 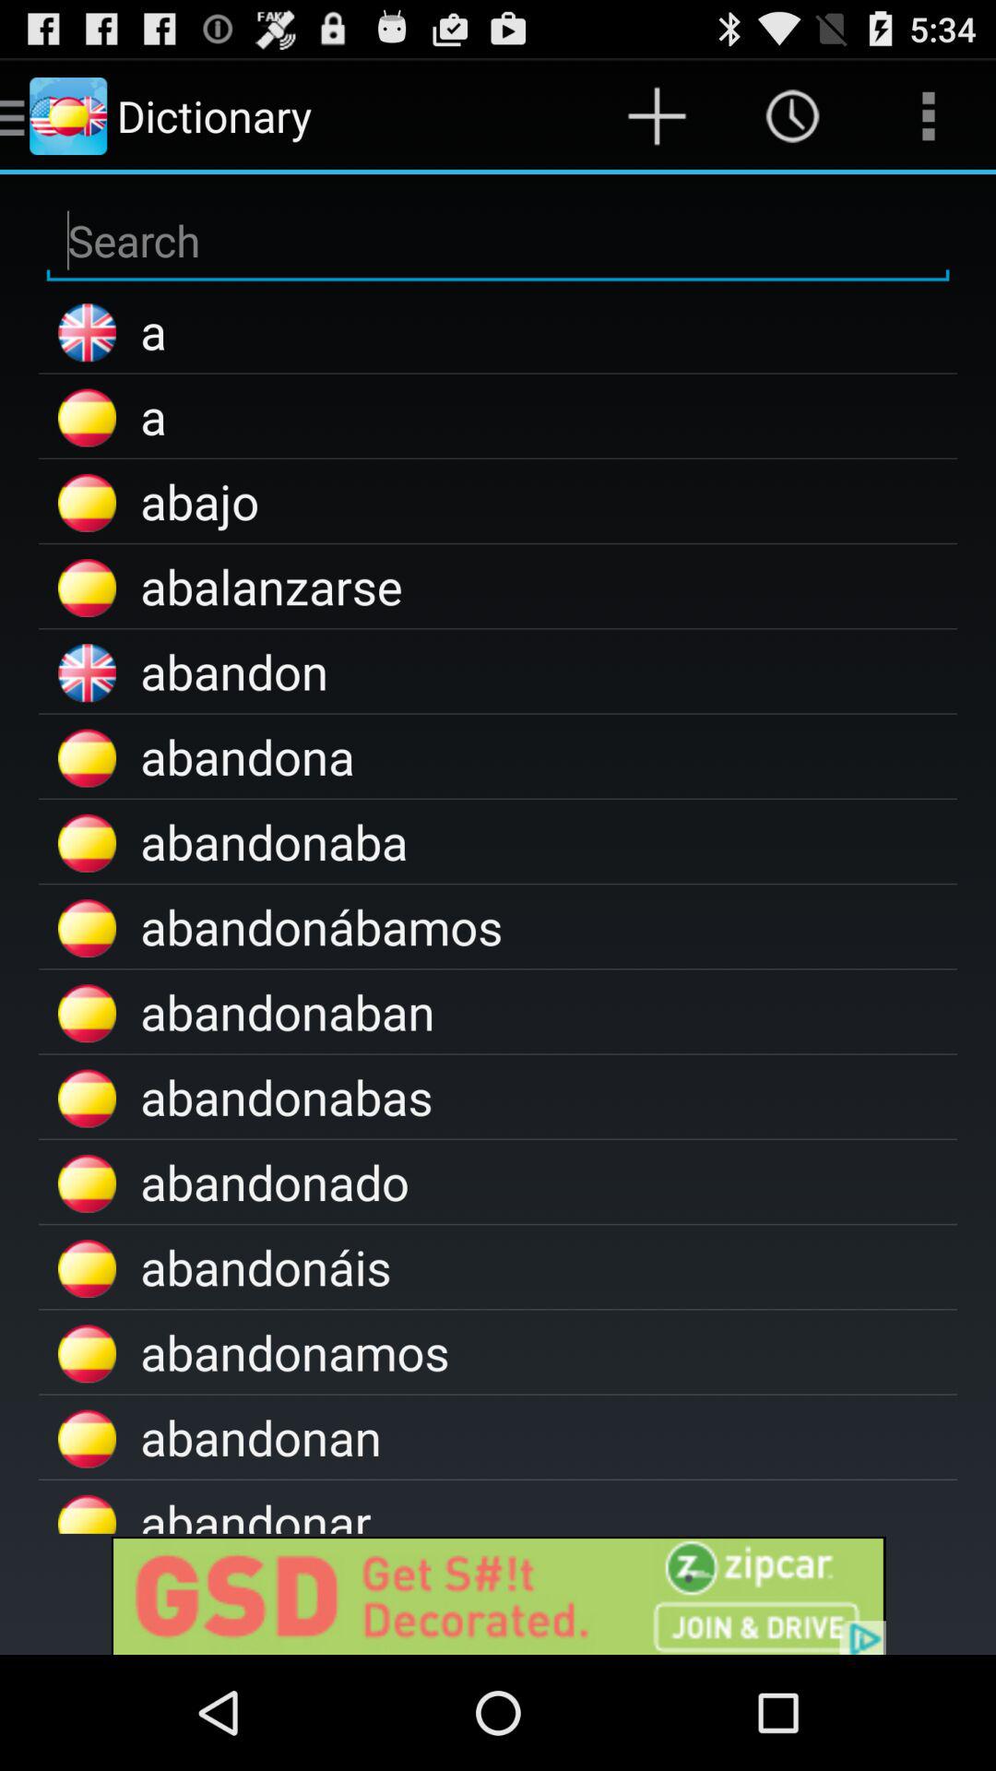 I want to click on advertisement banner, so click(x=498, y=1594).